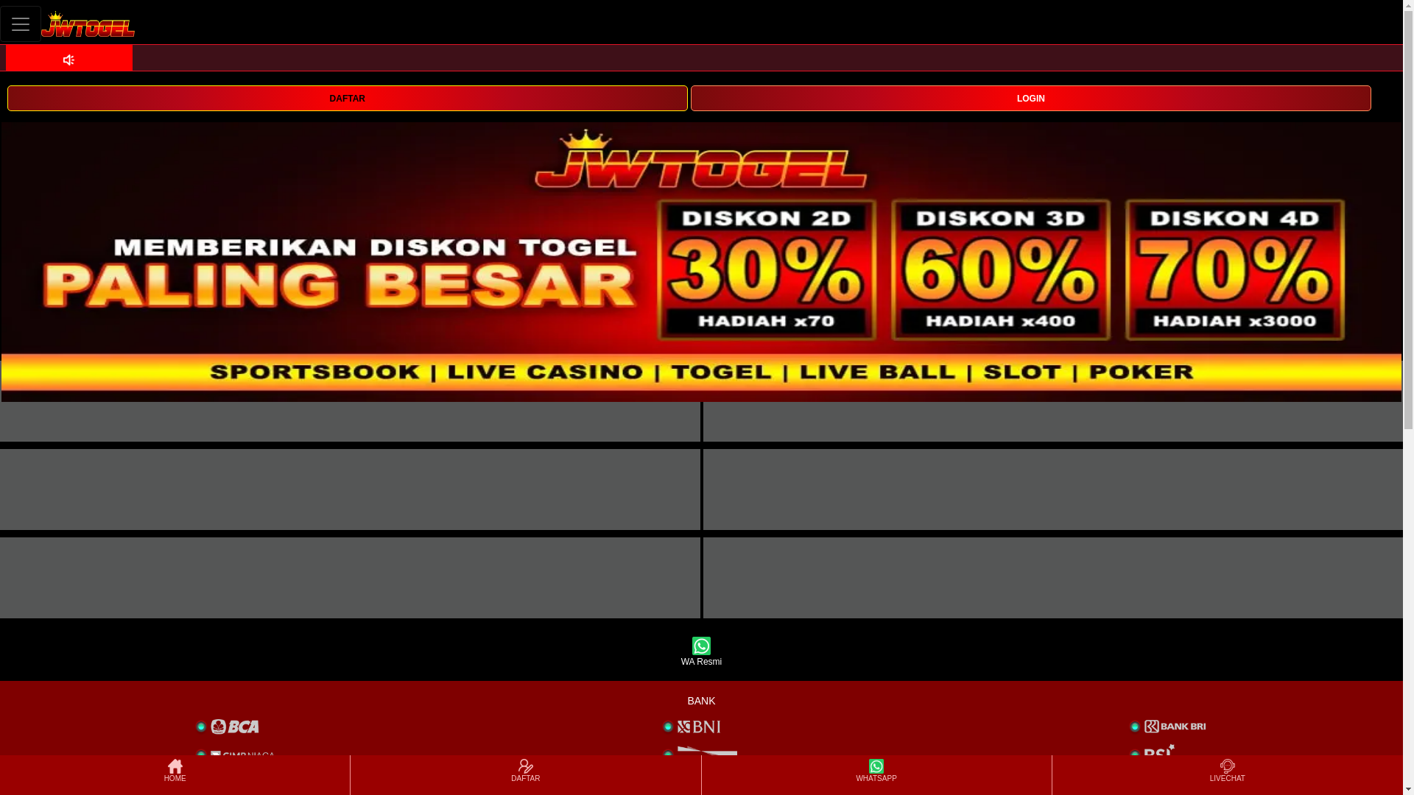 This screenshot has width=1414, height=795. Describe the element at coordinates (701, 652) in the screenshot. I see `WA Resmi` at that location.